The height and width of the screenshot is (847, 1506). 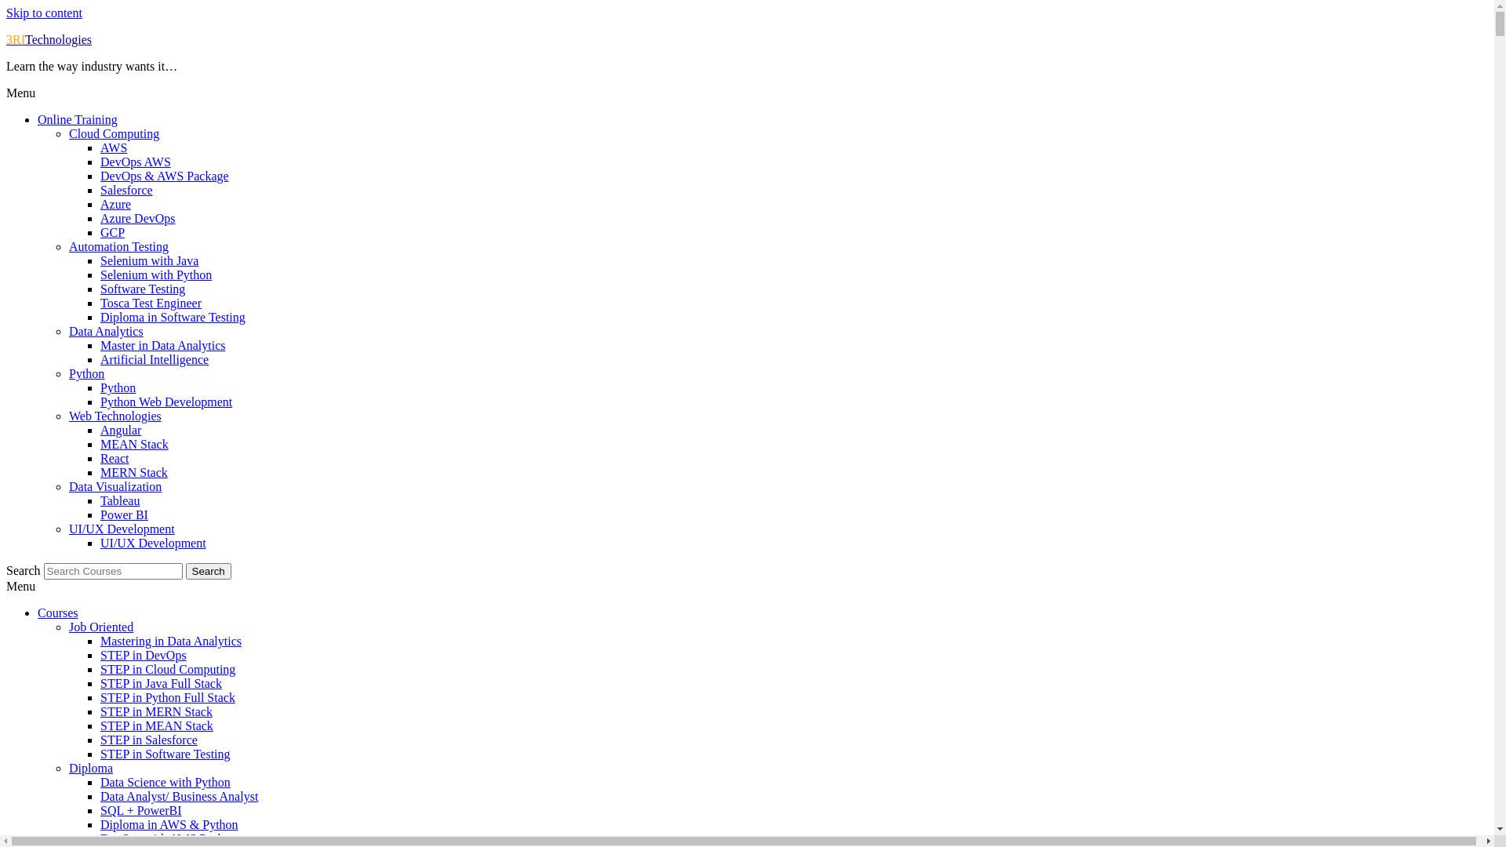 What do you see at coordinates (154, 543) in the screenshot?
I see `UI/UX Development` at bounding box center [154, 543].